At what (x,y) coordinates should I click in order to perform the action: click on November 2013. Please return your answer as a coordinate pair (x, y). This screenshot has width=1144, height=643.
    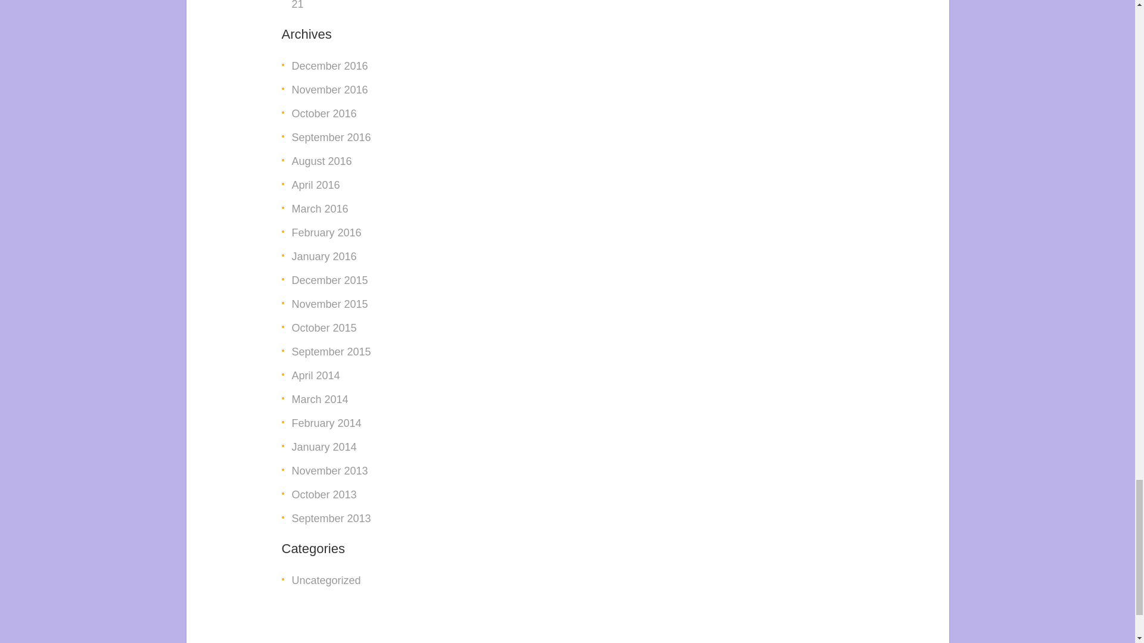
    Looking at the image, I should click on (330, 470).